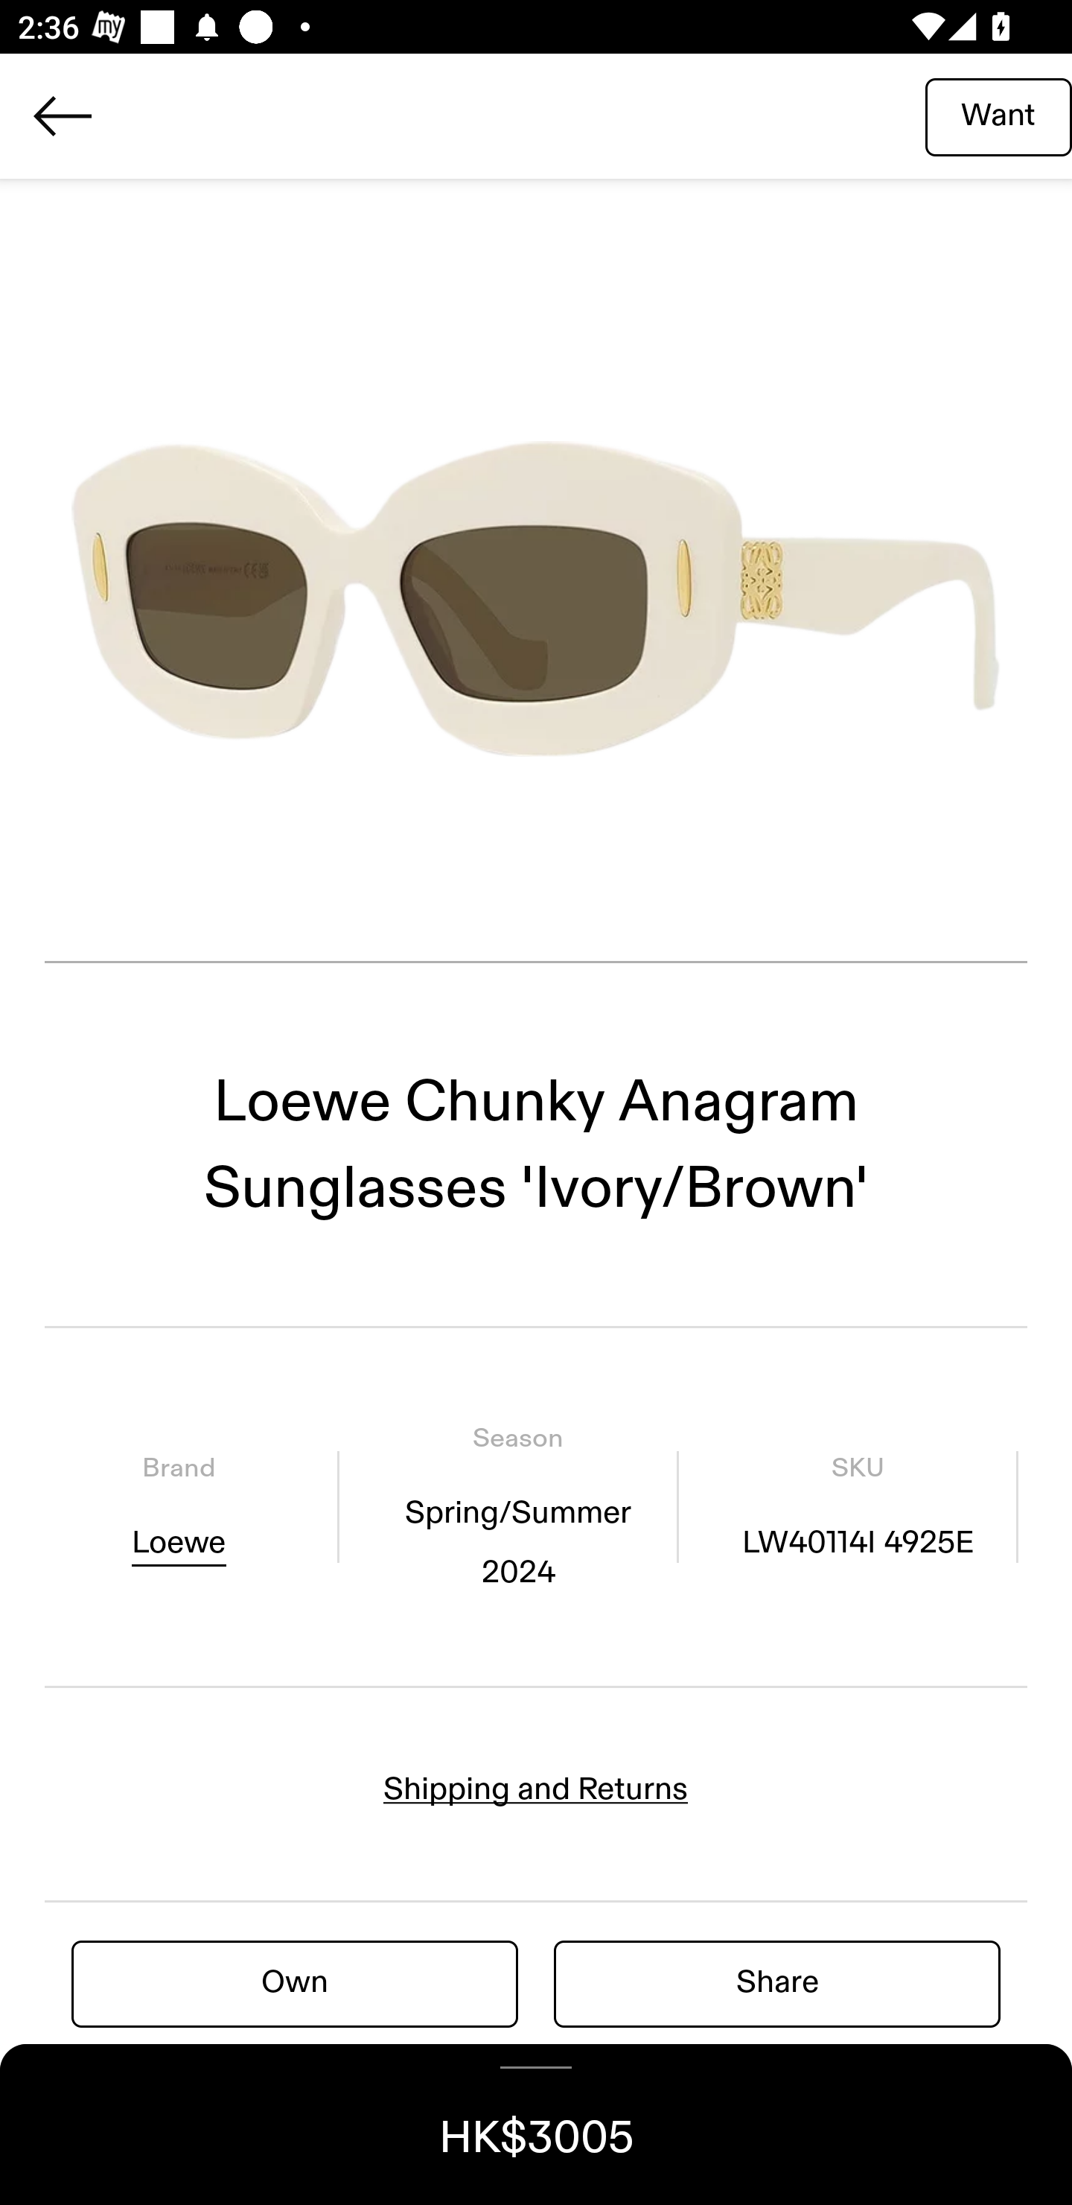  What do you see at coordinates (517, 1506) in the screenshot?
I see `Season Spring/Summer 2024` at bounding box center [517, 1506].